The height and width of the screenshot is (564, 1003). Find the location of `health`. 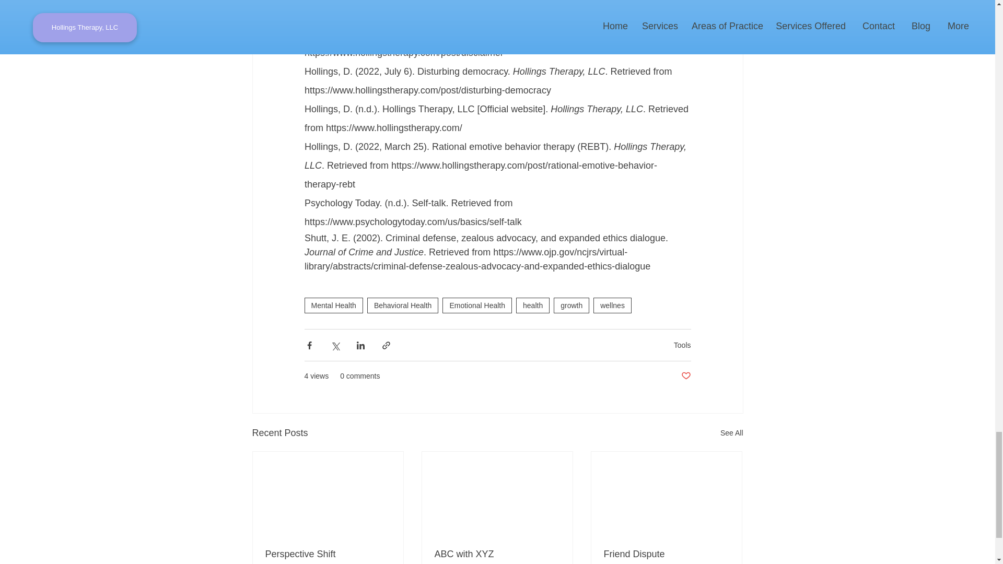

health is located at coordinates (533, 305).